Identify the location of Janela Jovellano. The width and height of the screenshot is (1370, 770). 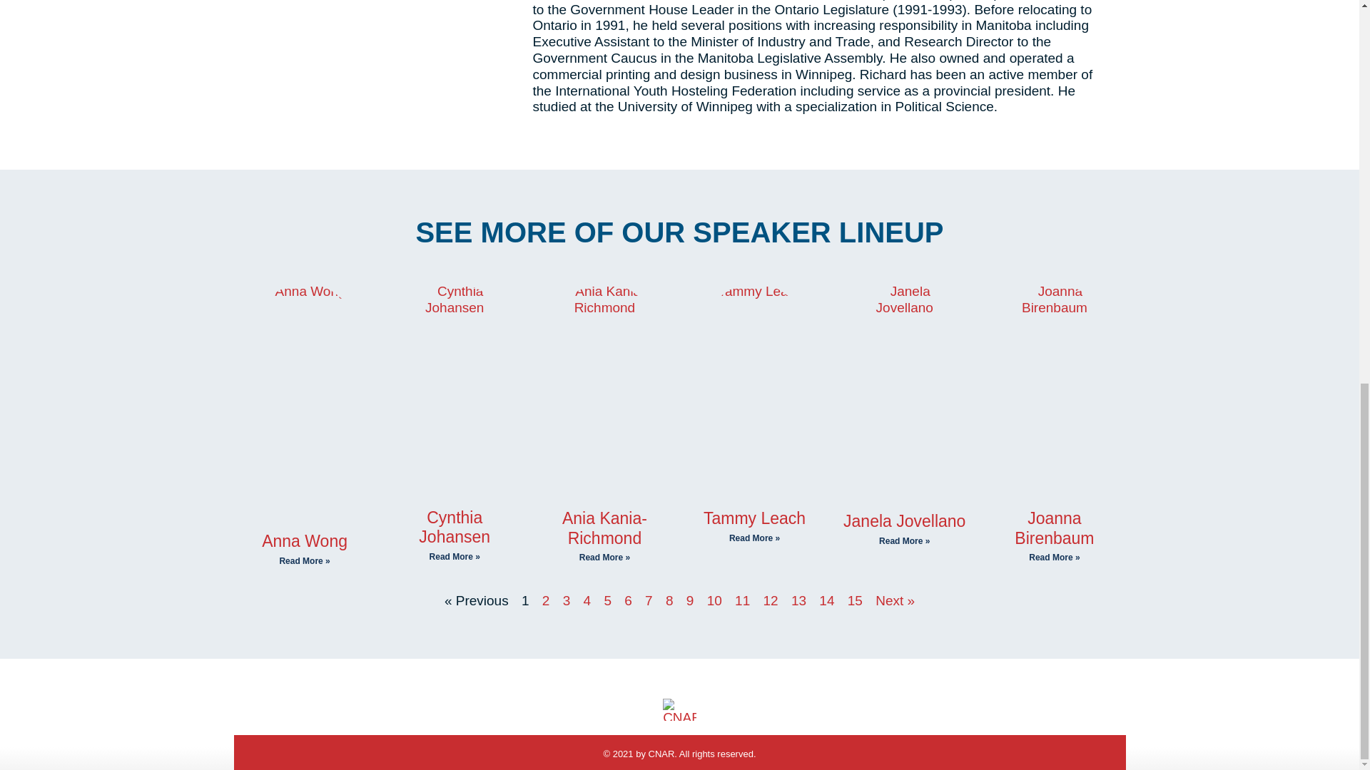
(905, 521).